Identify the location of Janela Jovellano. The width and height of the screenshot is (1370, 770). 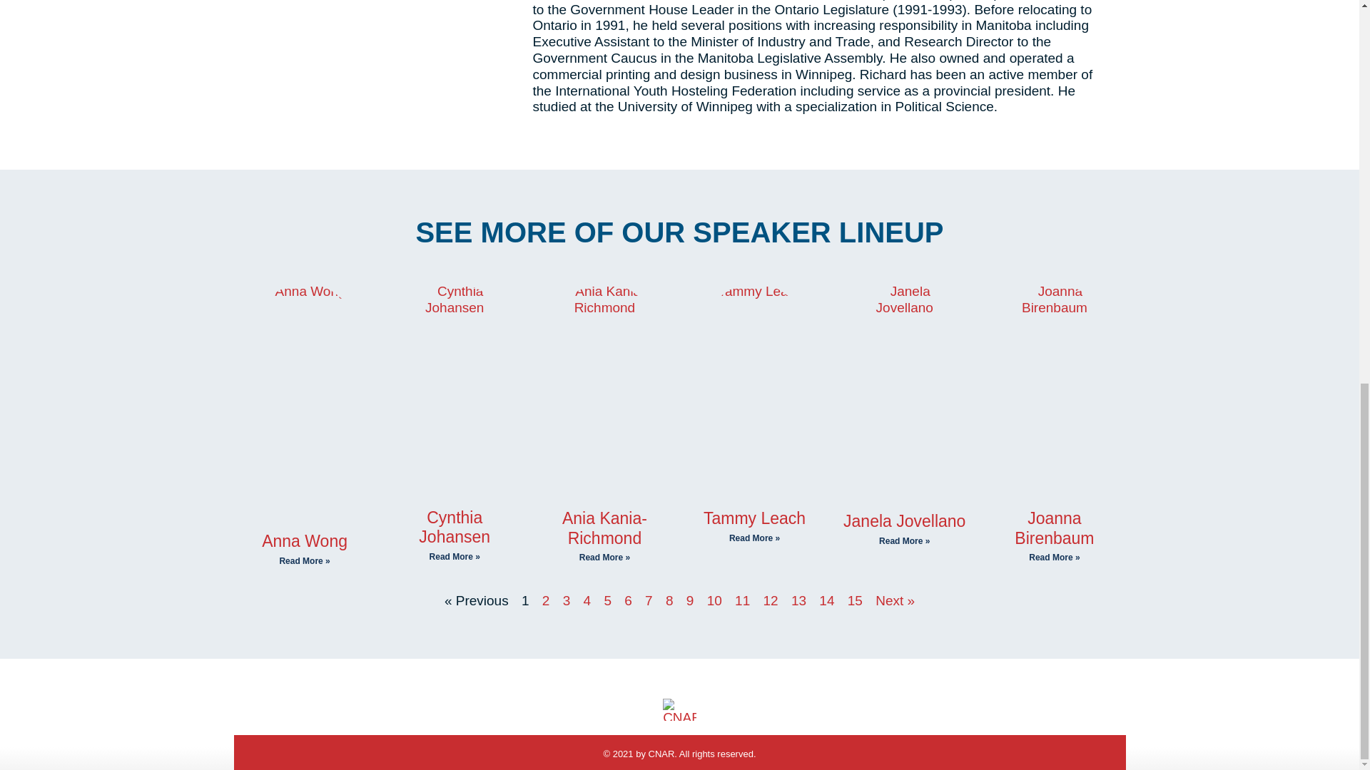
(905, 521).